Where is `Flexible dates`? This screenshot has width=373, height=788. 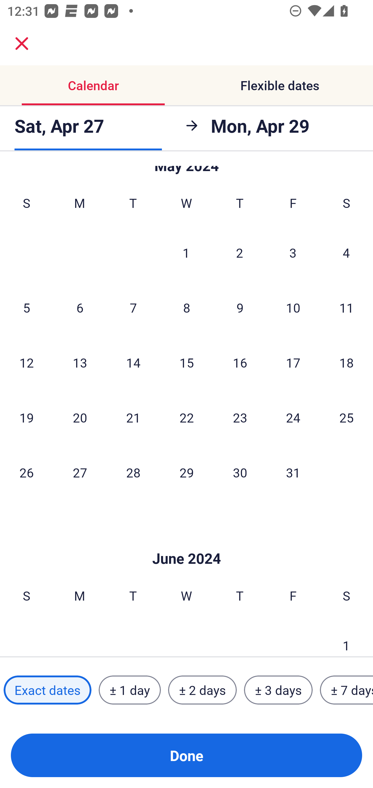
Flexible dates is located at coordinates (280, 86).